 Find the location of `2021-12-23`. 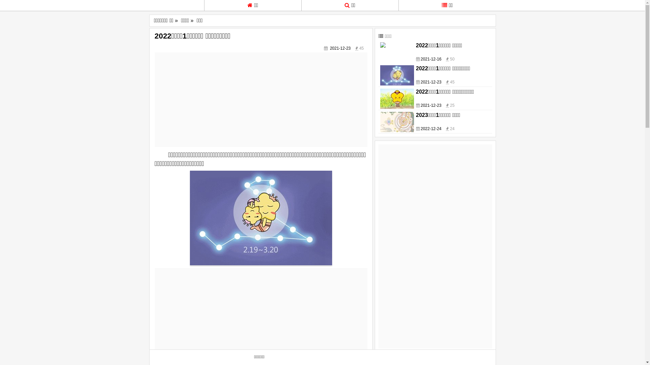

2021-12-23 is located at coordinates (431, 105).